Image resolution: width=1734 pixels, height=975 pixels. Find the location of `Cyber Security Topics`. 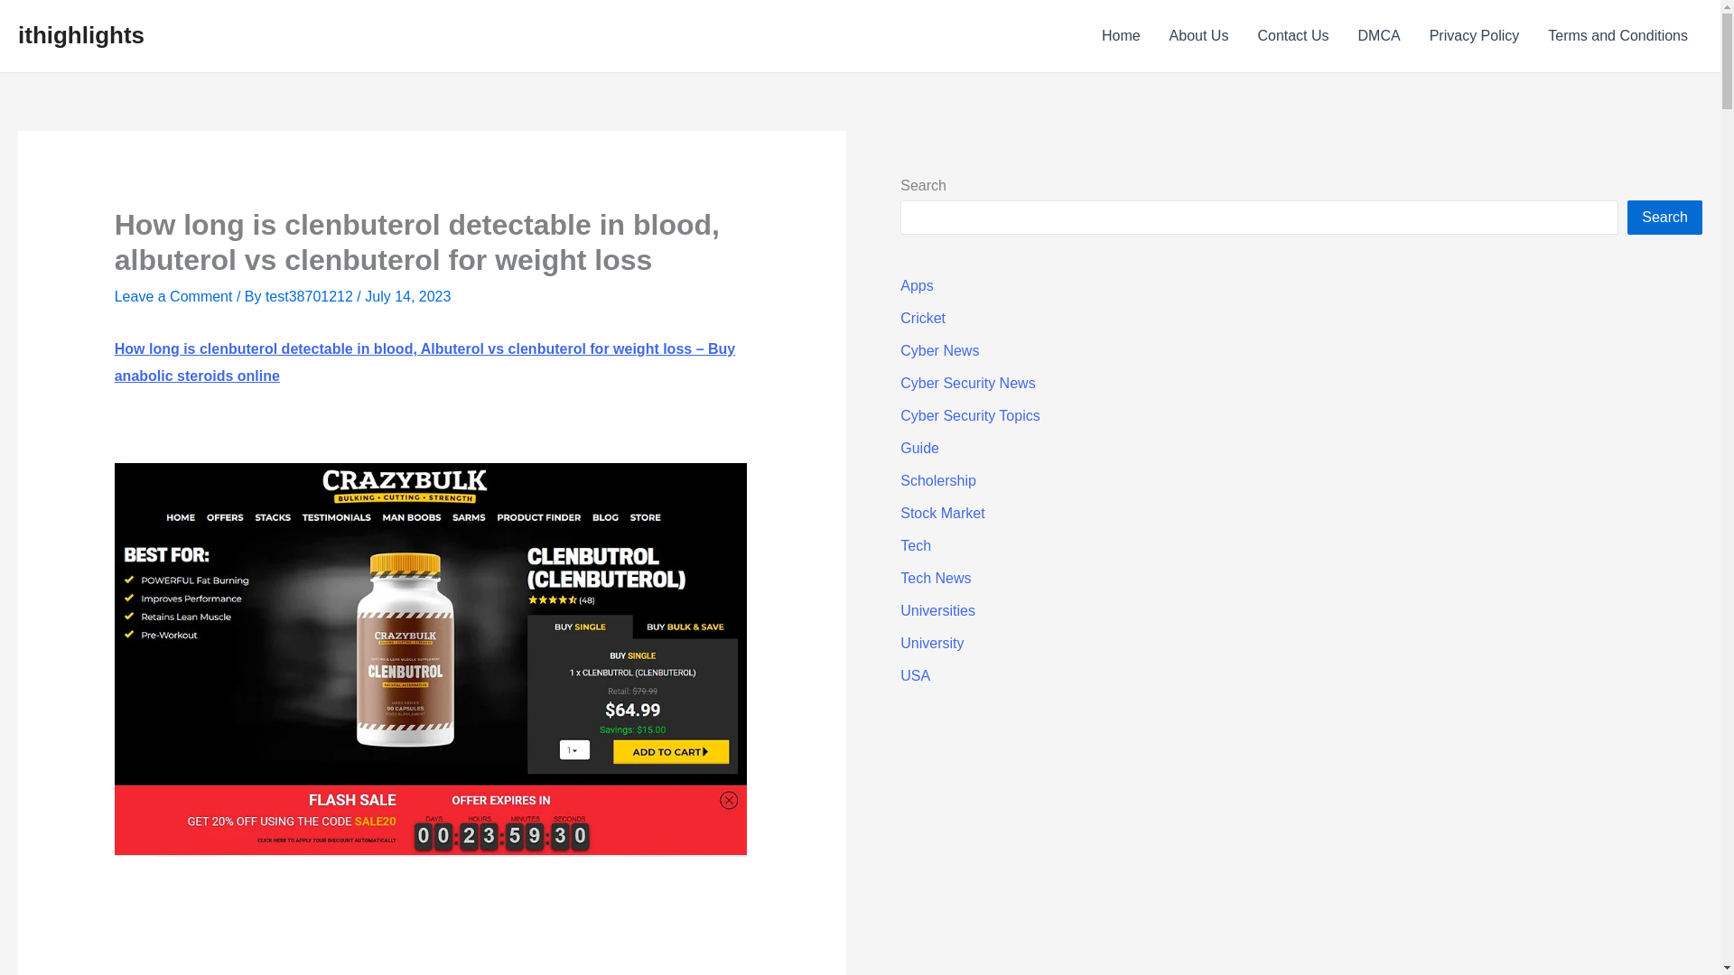

Cyber Security Topics is located at coordinates (969, 415).